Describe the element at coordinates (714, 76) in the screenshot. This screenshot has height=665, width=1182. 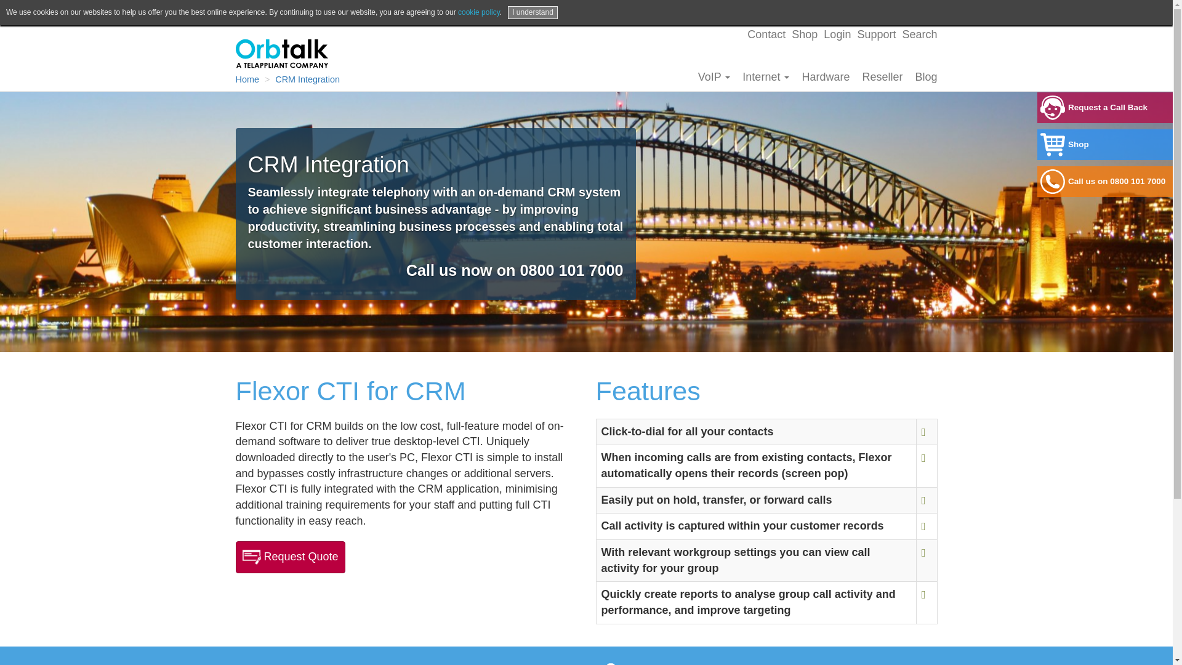
I see `VoIP` at that location.